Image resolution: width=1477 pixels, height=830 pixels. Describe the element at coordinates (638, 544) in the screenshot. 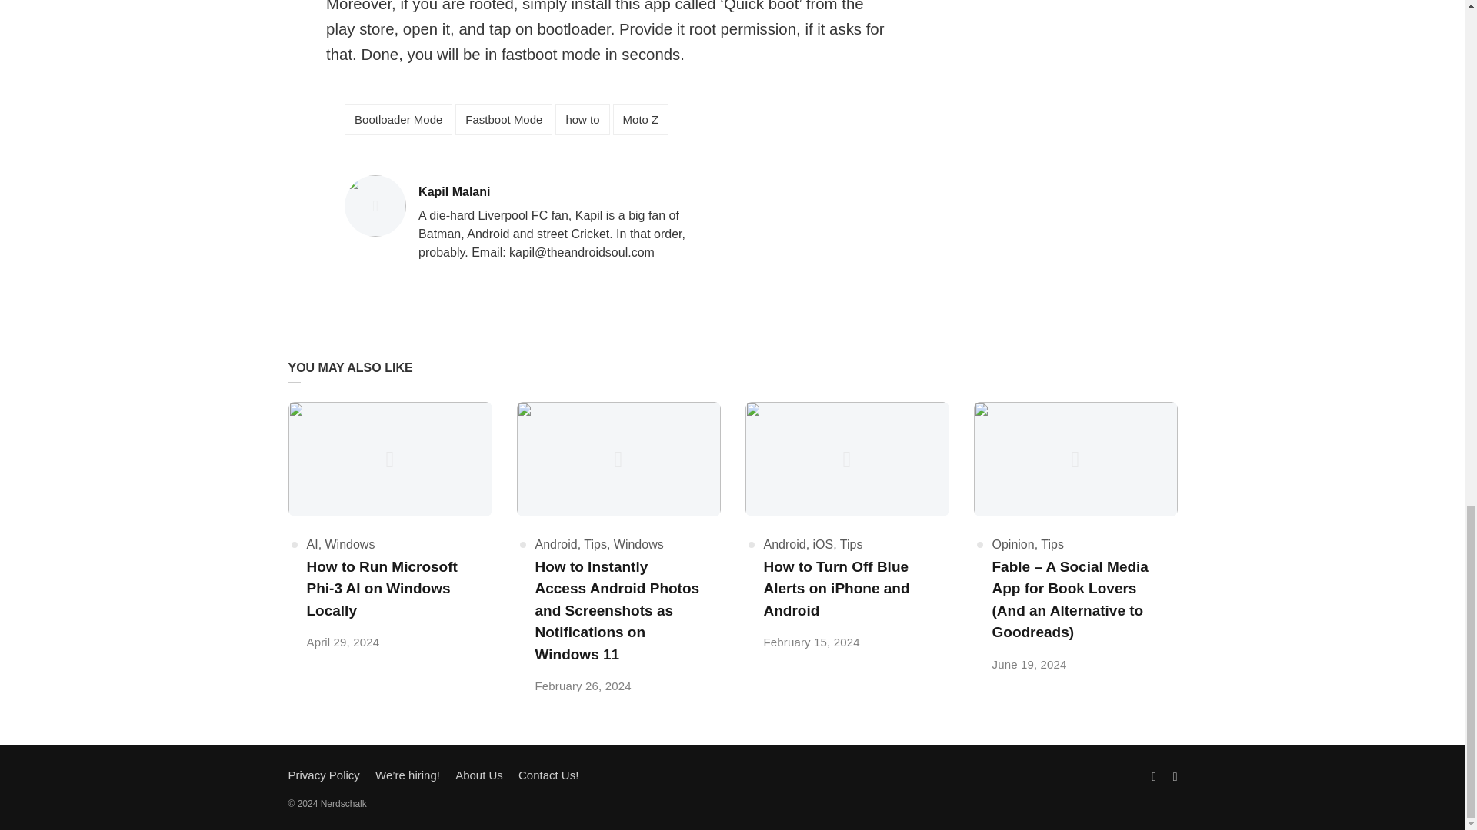

I see `Privacy Policy` at that location.